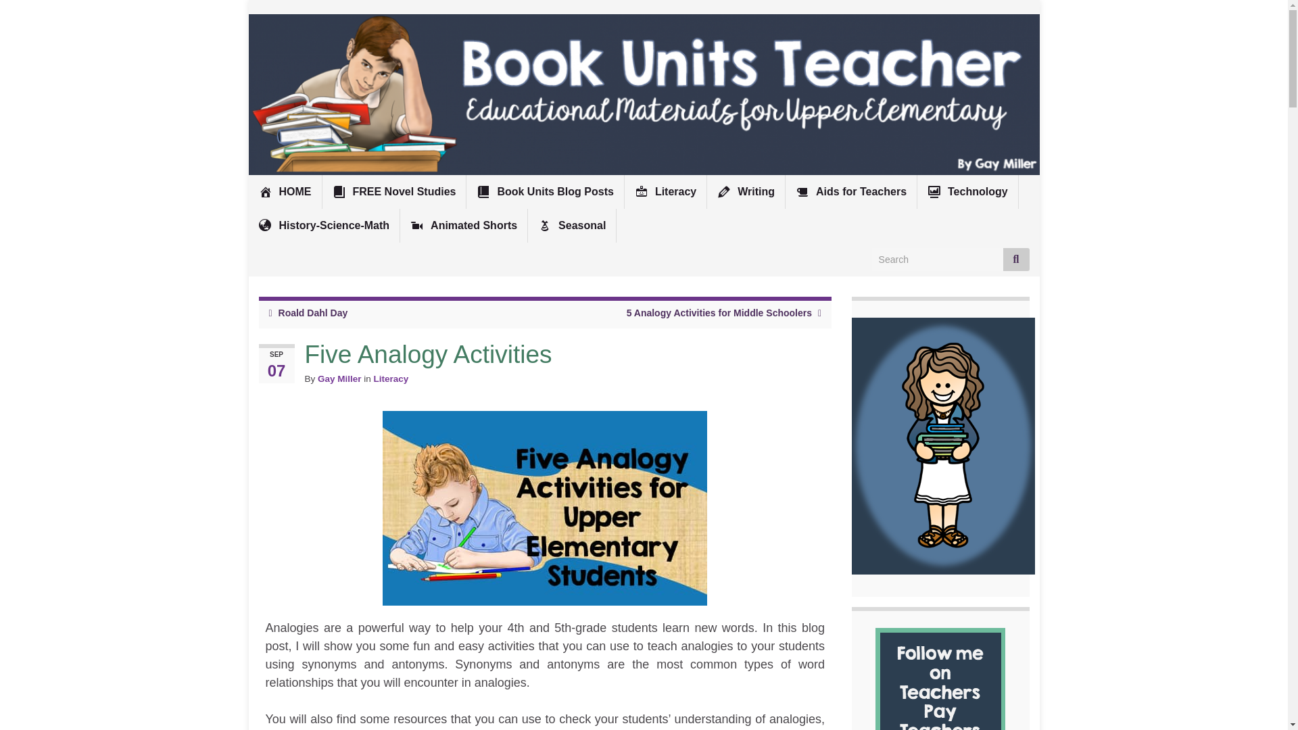 Image resolution: width=1298 pixels, height=730 pixels. Describe the element at coordinates (665, 192) in the screenshot. I see `Literacy` at that location.